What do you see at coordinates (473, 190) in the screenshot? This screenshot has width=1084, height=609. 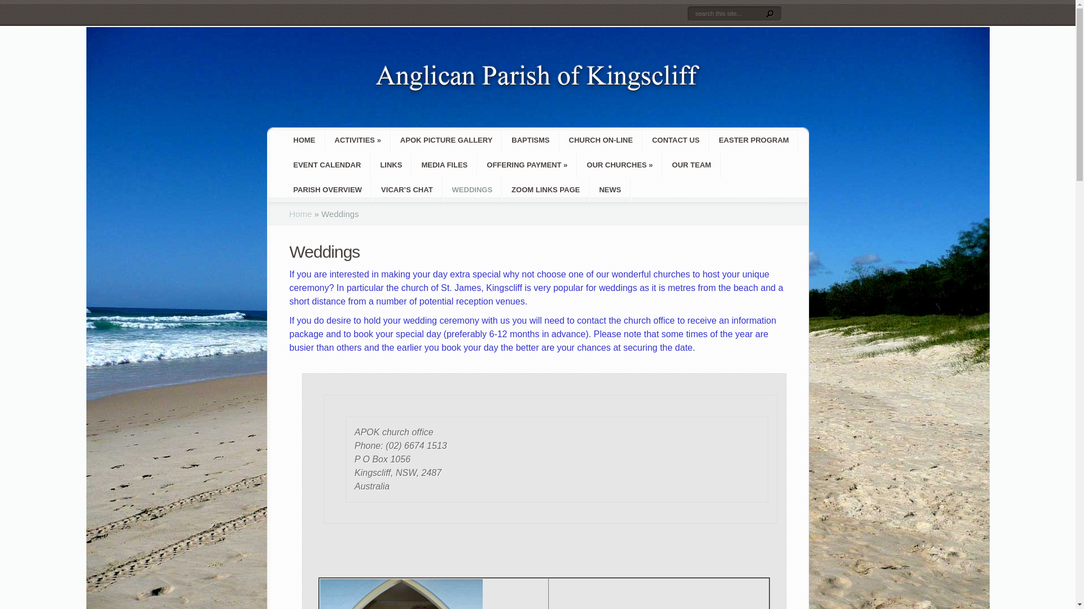 I see `WEDDINGS` at bounding box center [473, 190].